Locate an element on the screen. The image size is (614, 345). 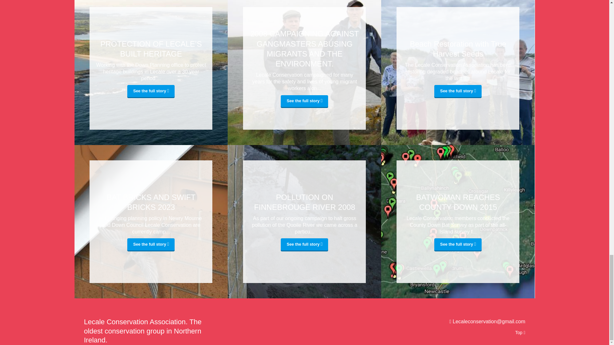
See the full story is located at coordinates (151, 245).